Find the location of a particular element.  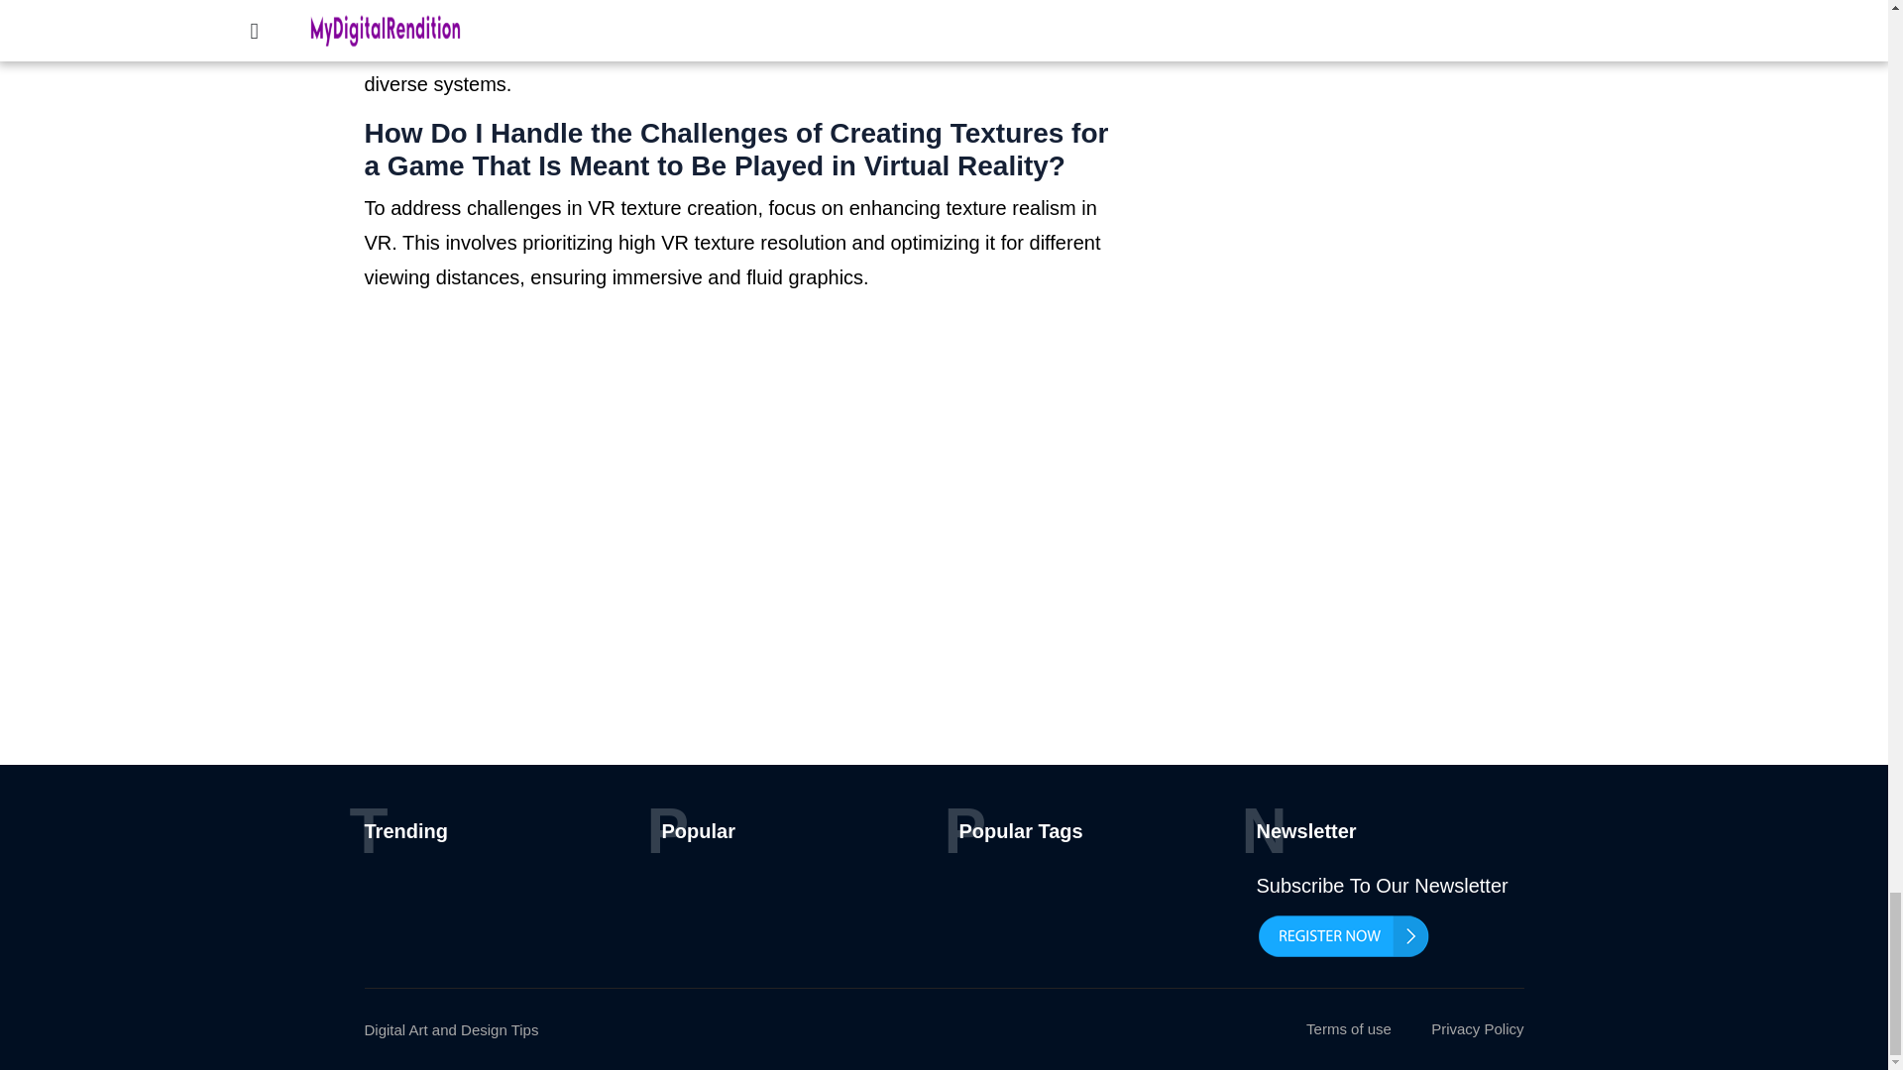

Terms of use is located at coordinates (1348, 1028).